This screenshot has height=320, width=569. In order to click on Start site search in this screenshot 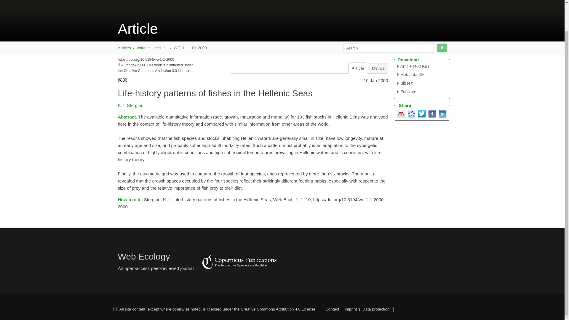, I will do `click(442, 48)`.